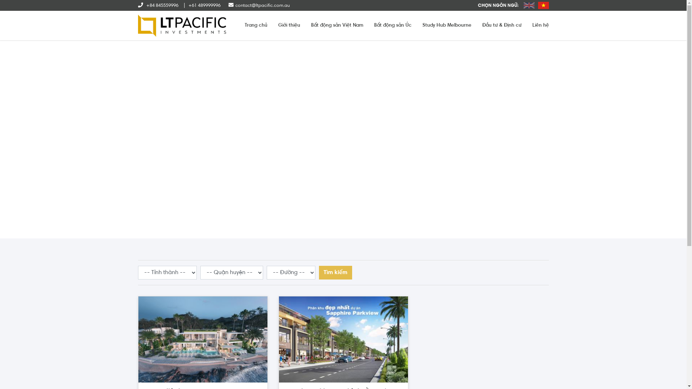 Image resolution: width=692 pixels, height=389 pixels. What do you see at coordinates (158, 5) in the screenshot?
I see `+84 845559996` at bounding box center [158, 5].